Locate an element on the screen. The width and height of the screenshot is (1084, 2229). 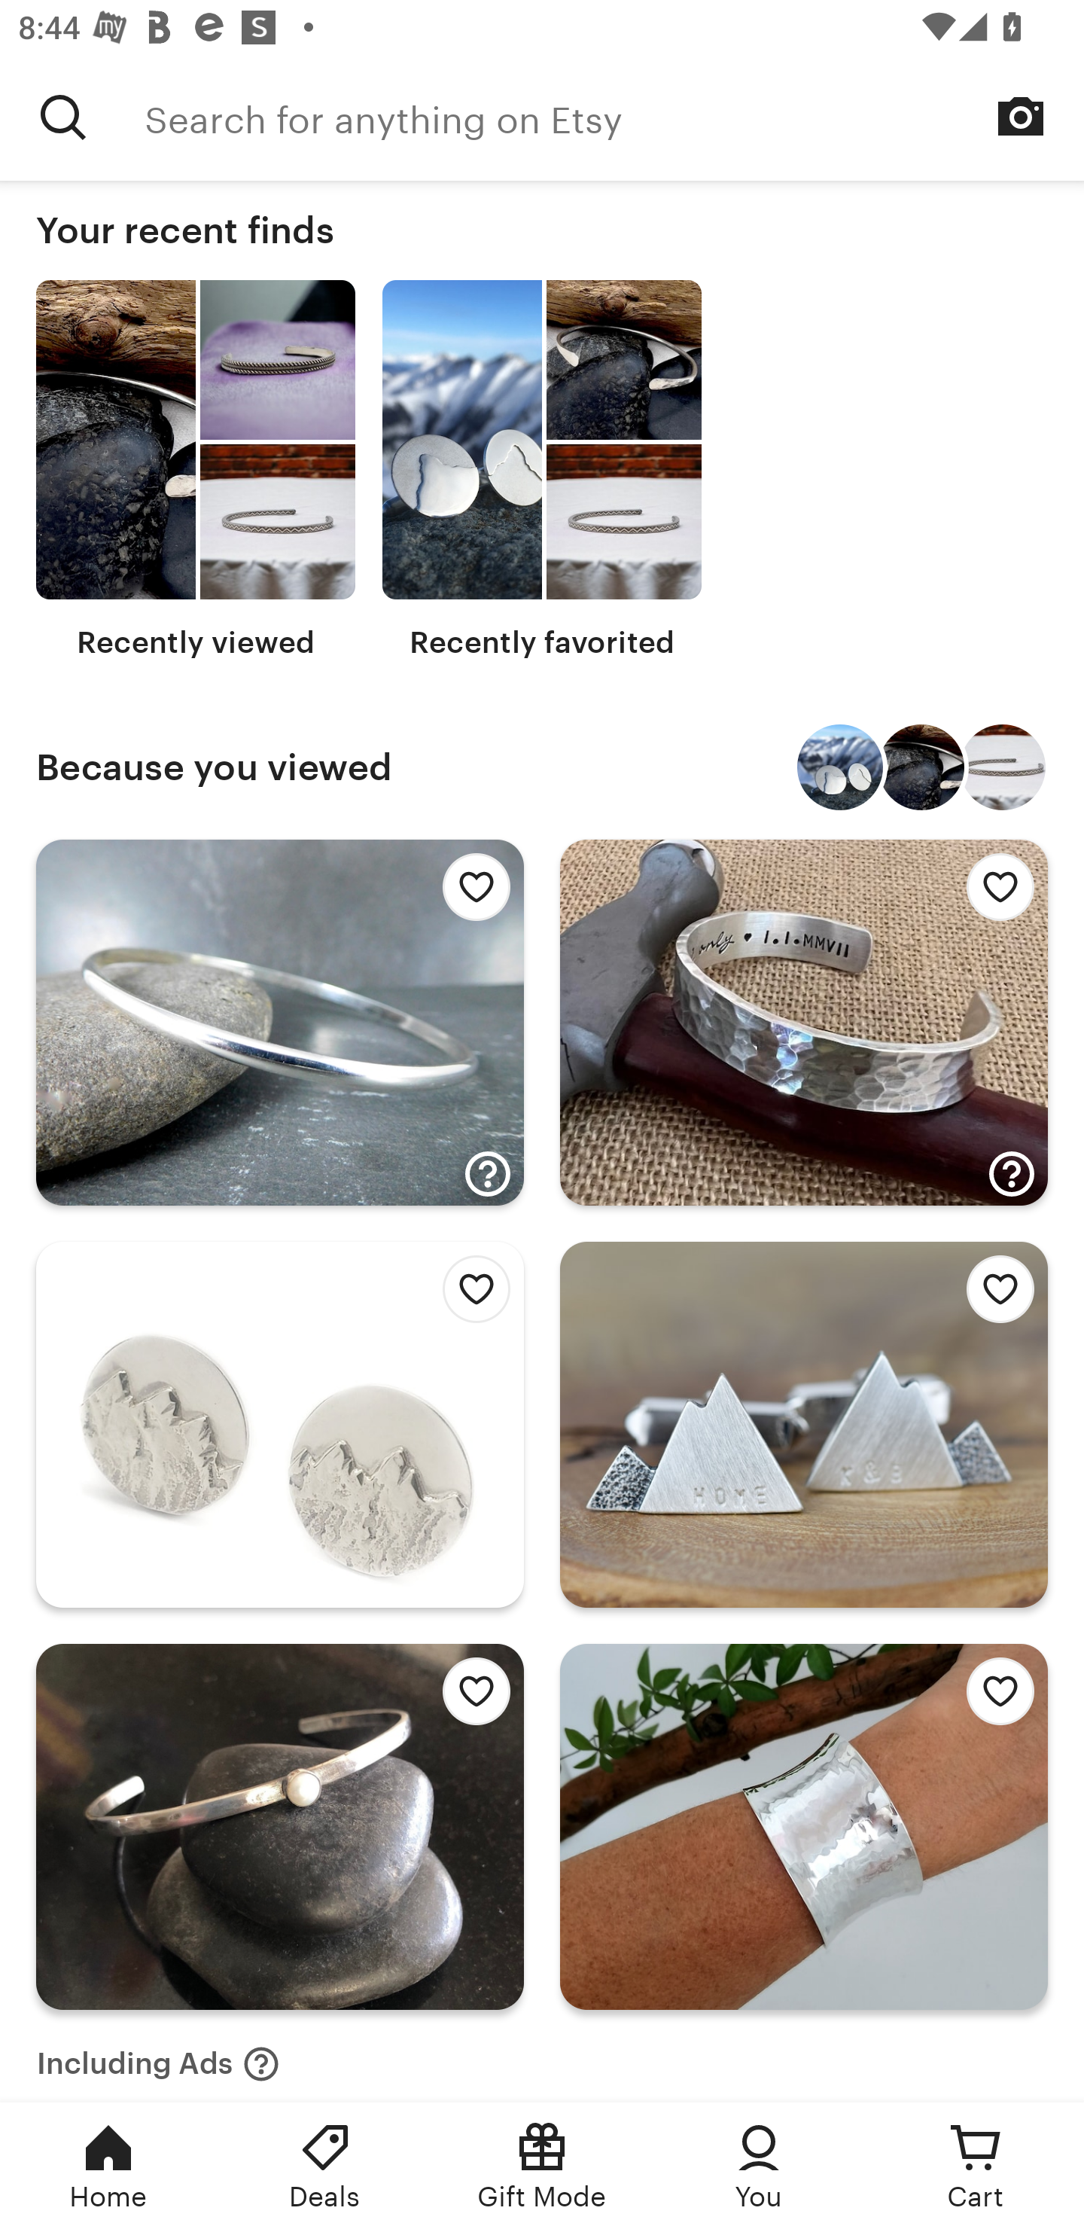
Deals is located at coordinates (325, 2166).